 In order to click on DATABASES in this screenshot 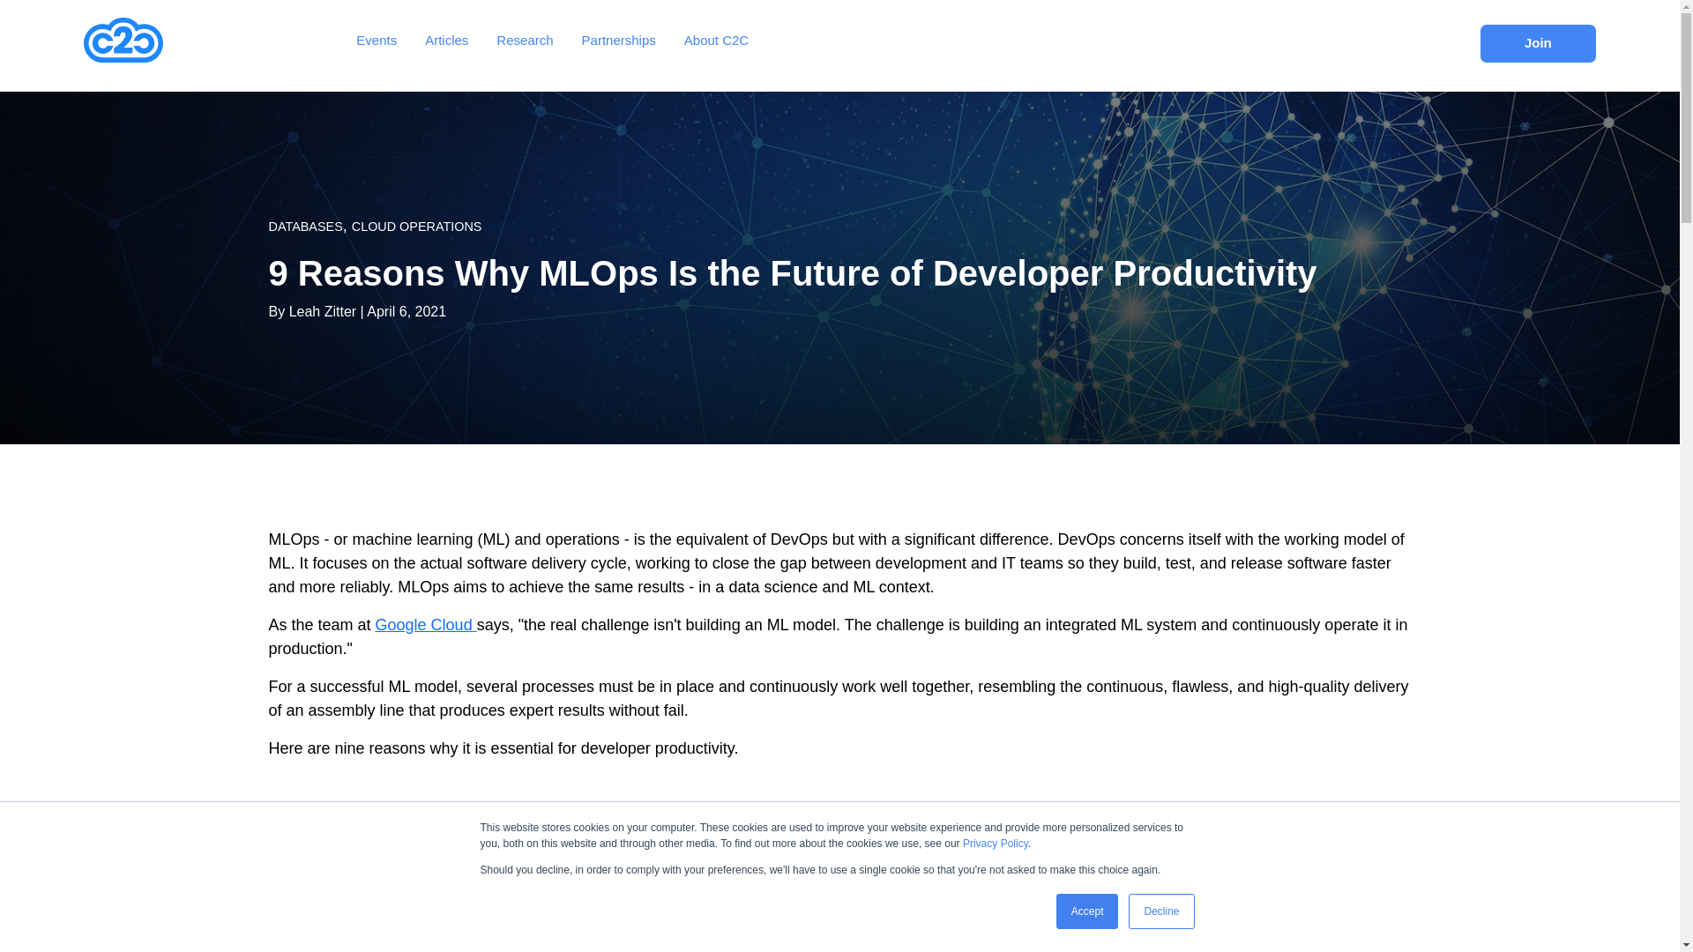, I will do `click(304, 226)`.